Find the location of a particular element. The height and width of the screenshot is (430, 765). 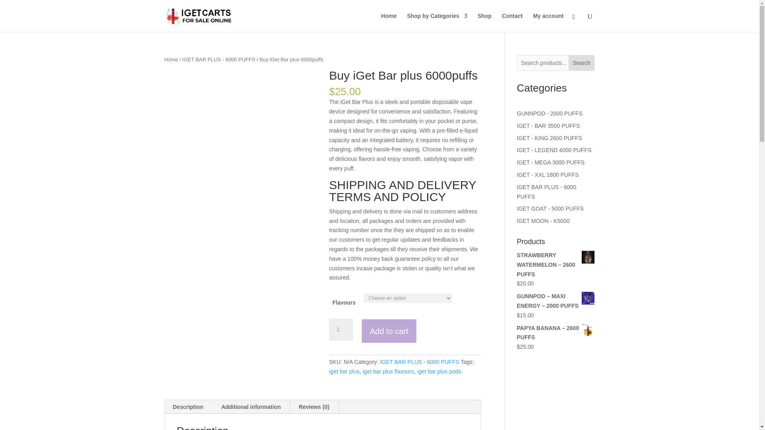

1 is located at coordinates (341, 330).